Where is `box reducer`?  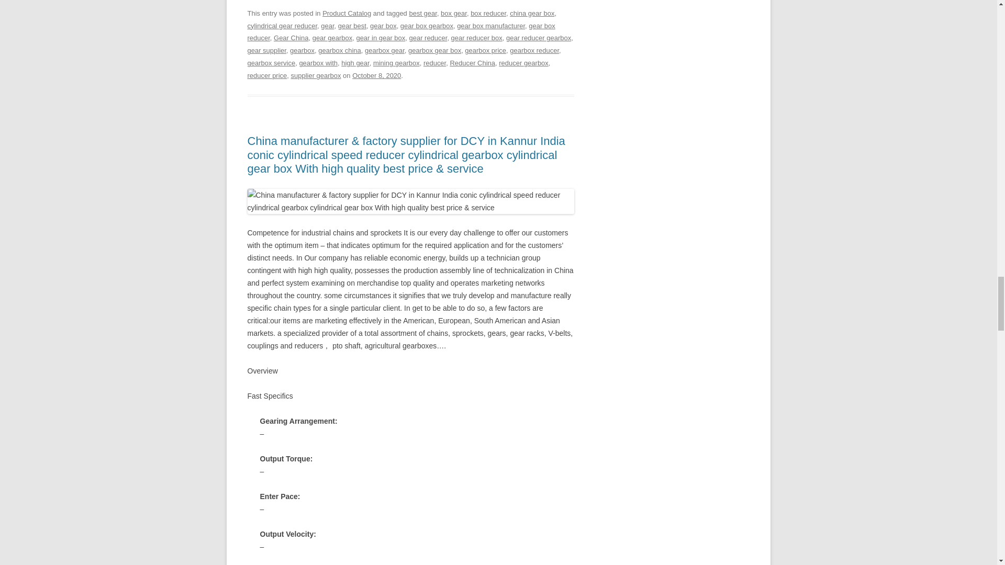 box reducer is located at coordinates (488, 14).